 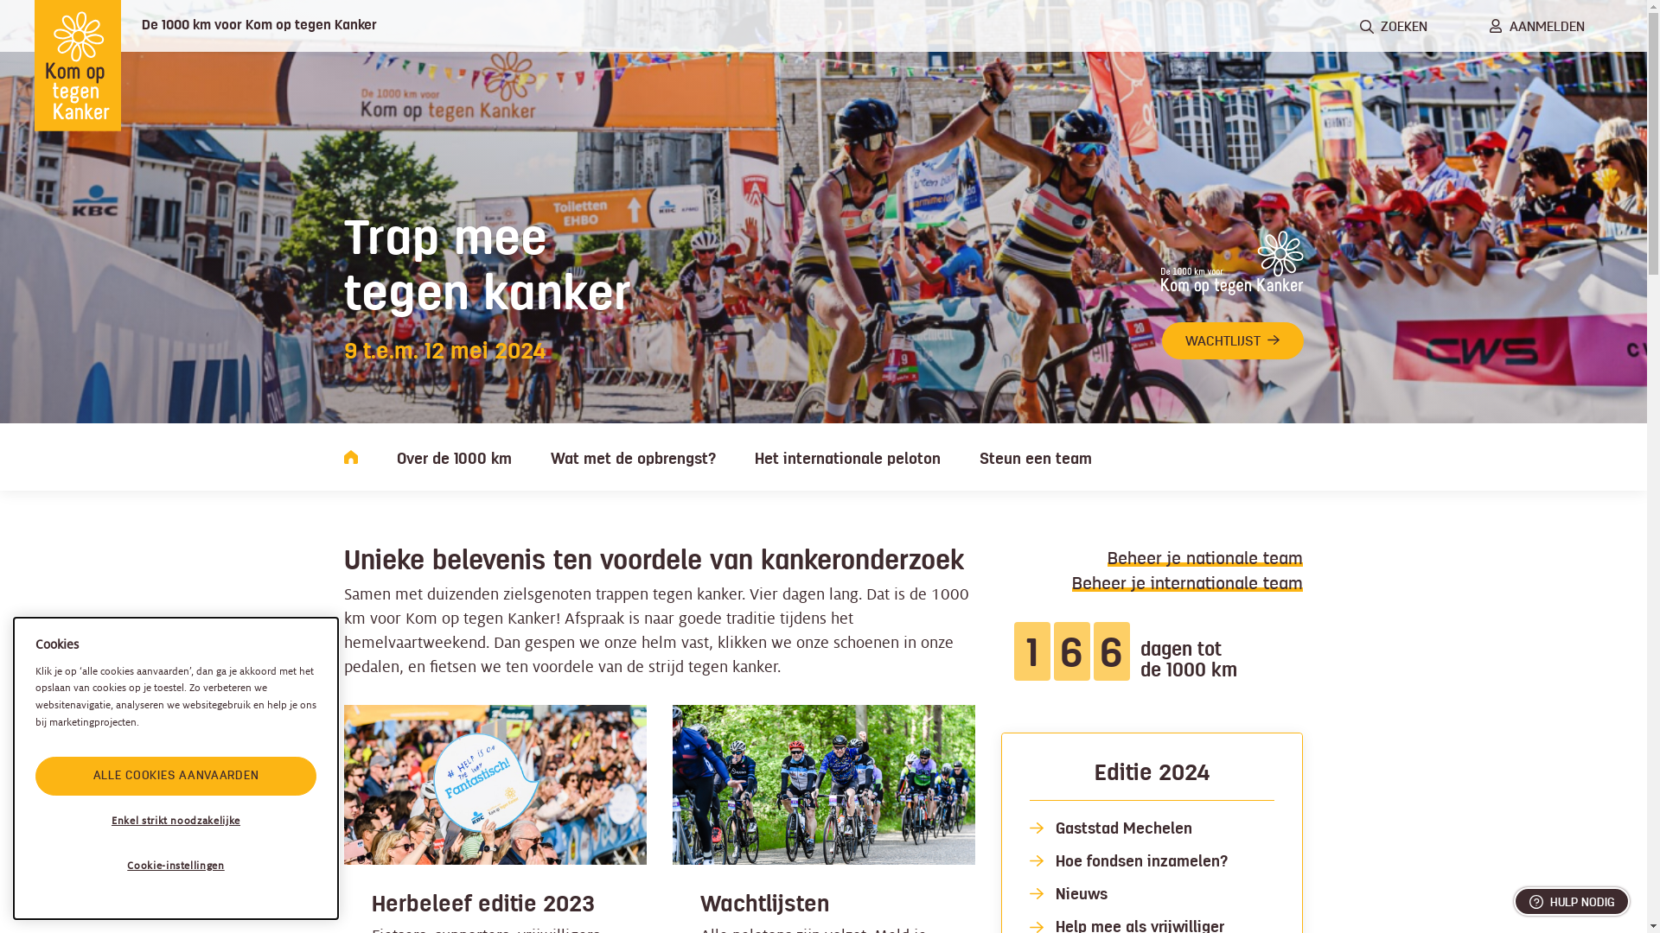 What do you see at coordinates (847, 457) in the screenshot?
I see `Het internationale peloton` at bounding box center [847, 457].